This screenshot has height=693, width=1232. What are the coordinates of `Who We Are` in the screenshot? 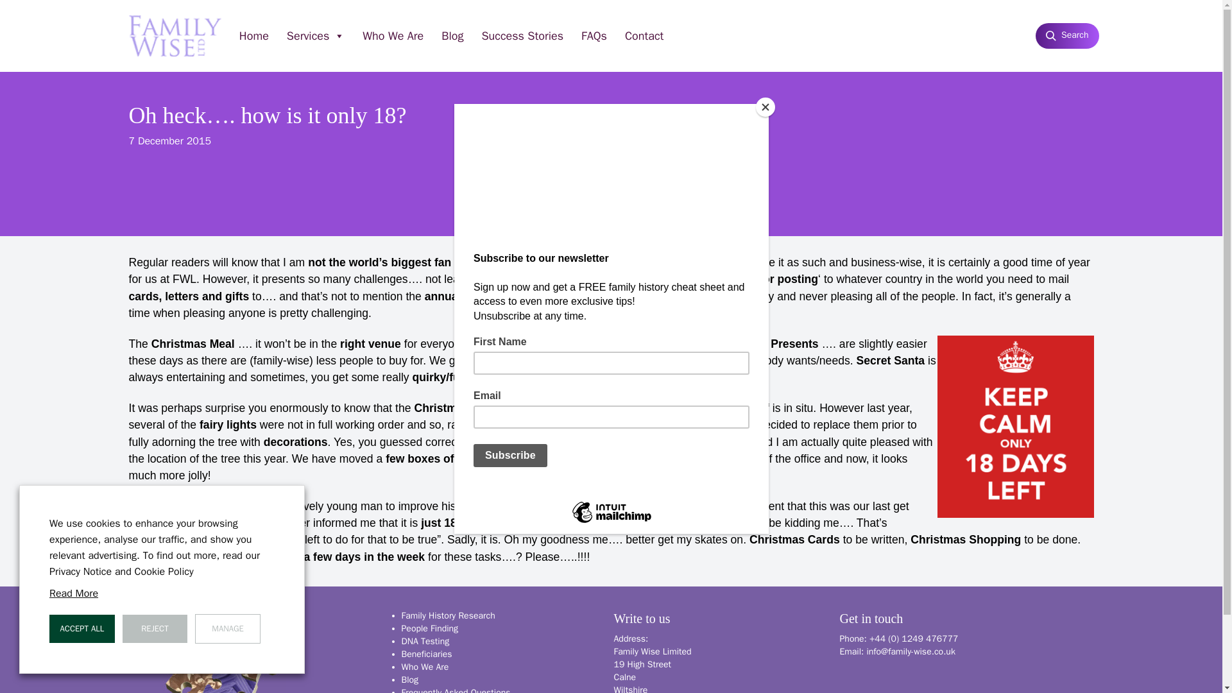 It's located at (425, 667).